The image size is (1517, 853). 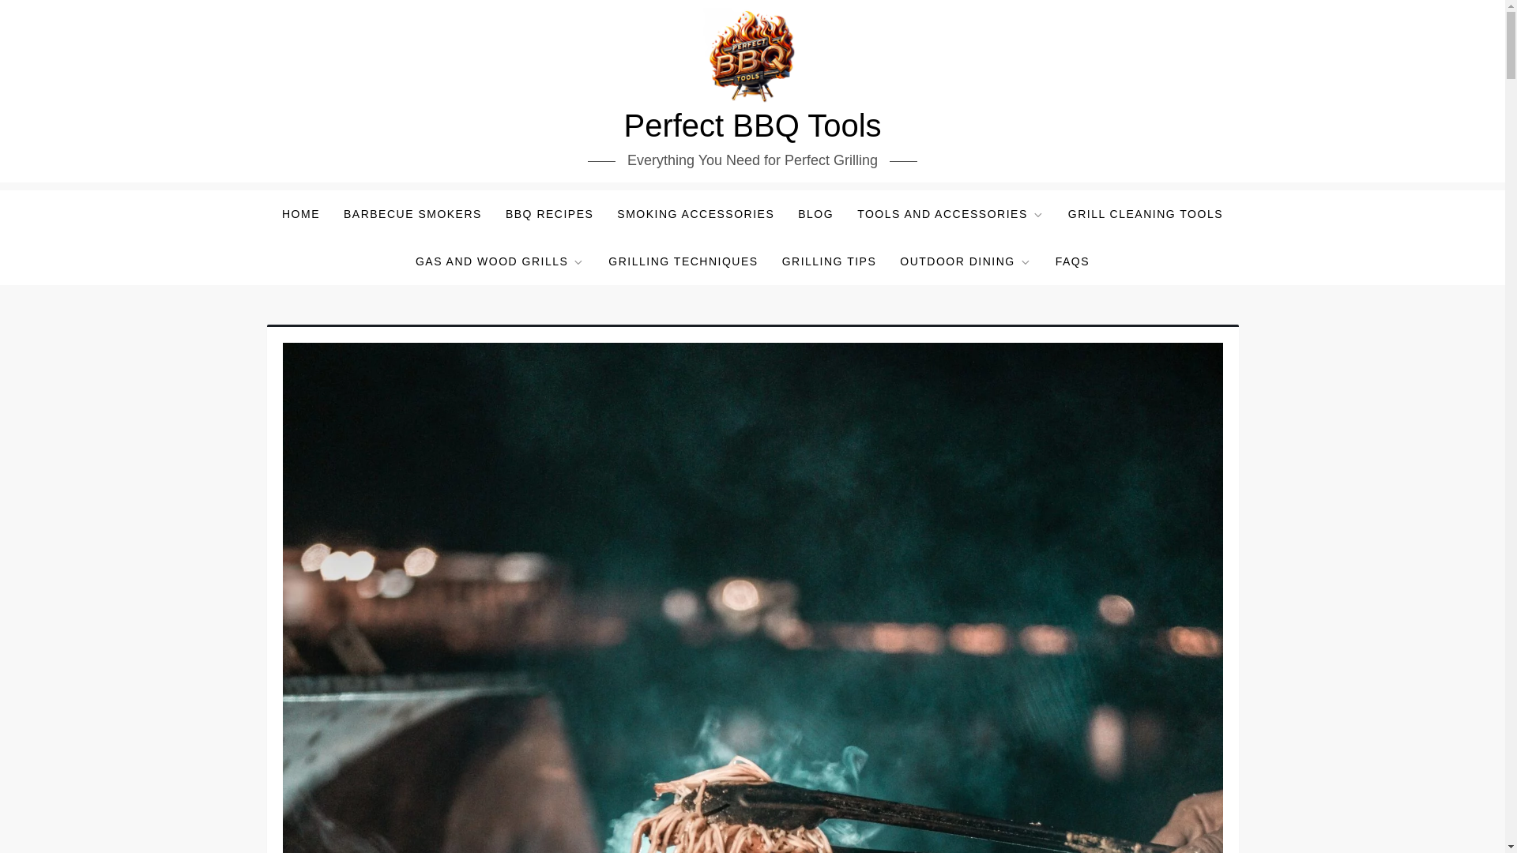 What do you see at coordinates (1071, 261) in the screenshot?
I see `FAQS` at bounding box center [1071, 261].